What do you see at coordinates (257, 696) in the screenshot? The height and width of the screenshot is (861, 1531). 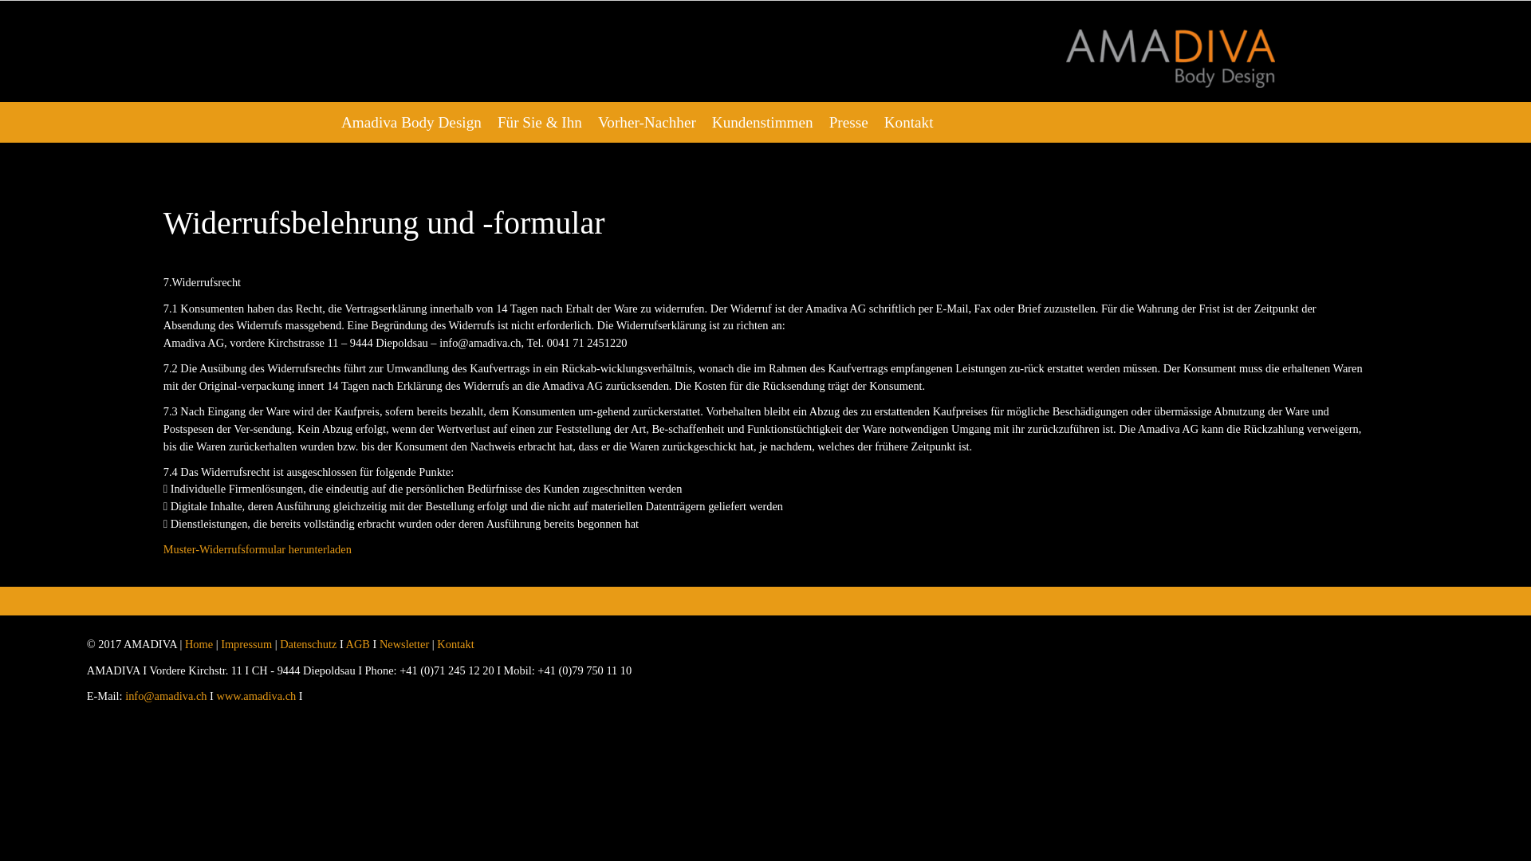 I see `www.amadiva.ch` at bounding box center [257, 696].